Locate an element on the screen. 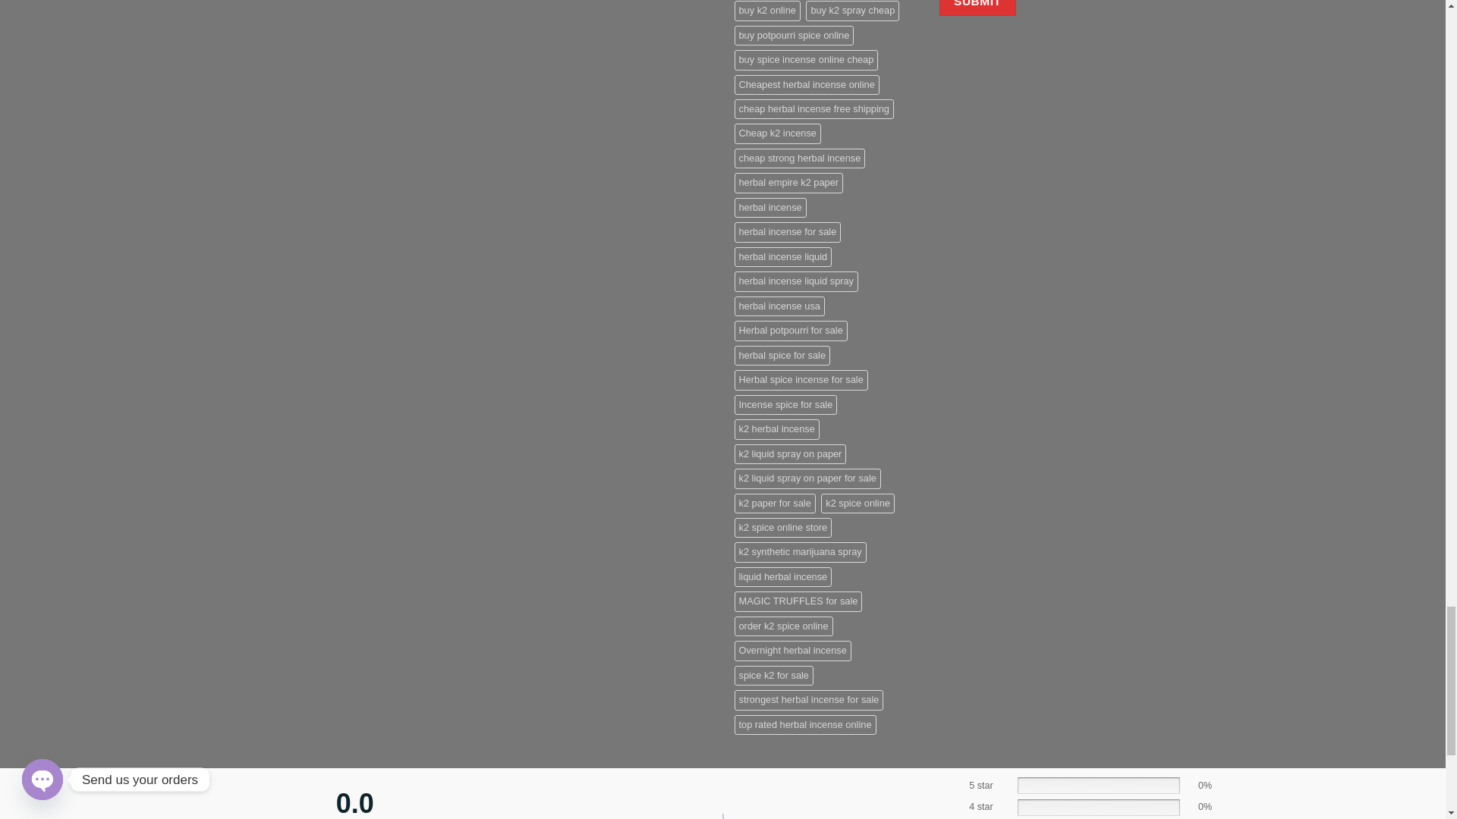  Submit is located at coordinates (977, 8).